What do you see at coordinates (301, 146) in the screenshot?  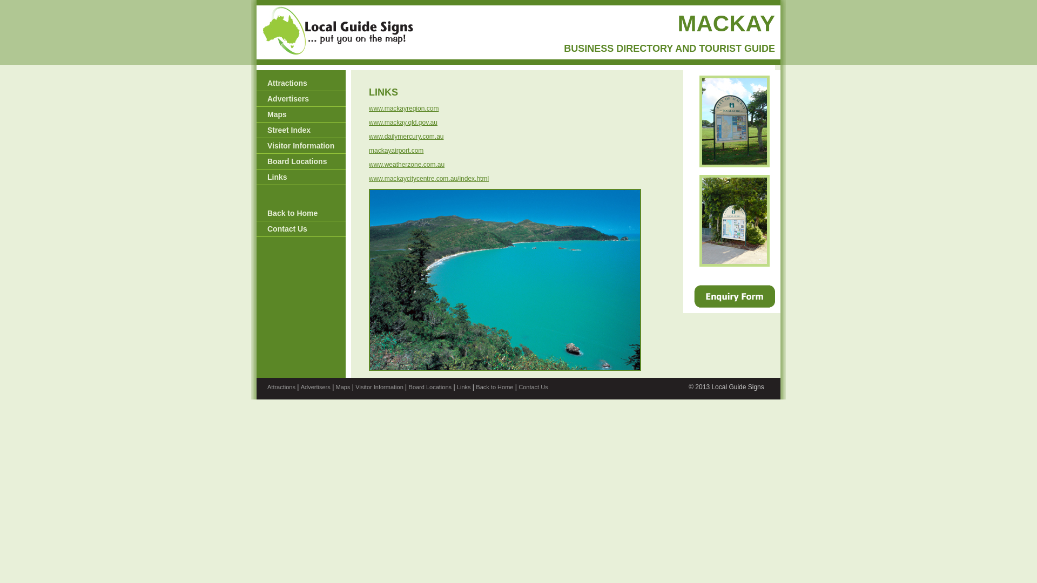 I see `Visitor Information` at bounding box center [301, 146].